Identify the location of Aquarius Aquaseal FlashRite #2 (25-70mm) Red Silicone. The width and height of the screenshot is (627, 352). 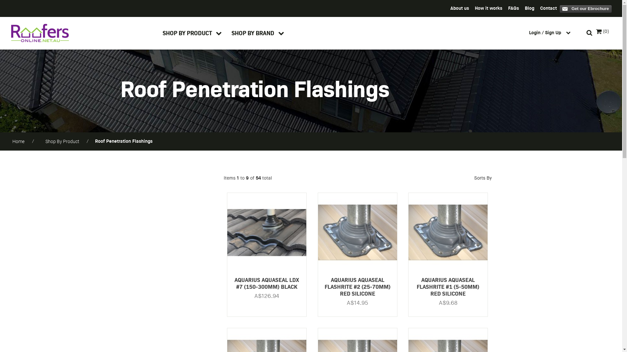
(358, 232).